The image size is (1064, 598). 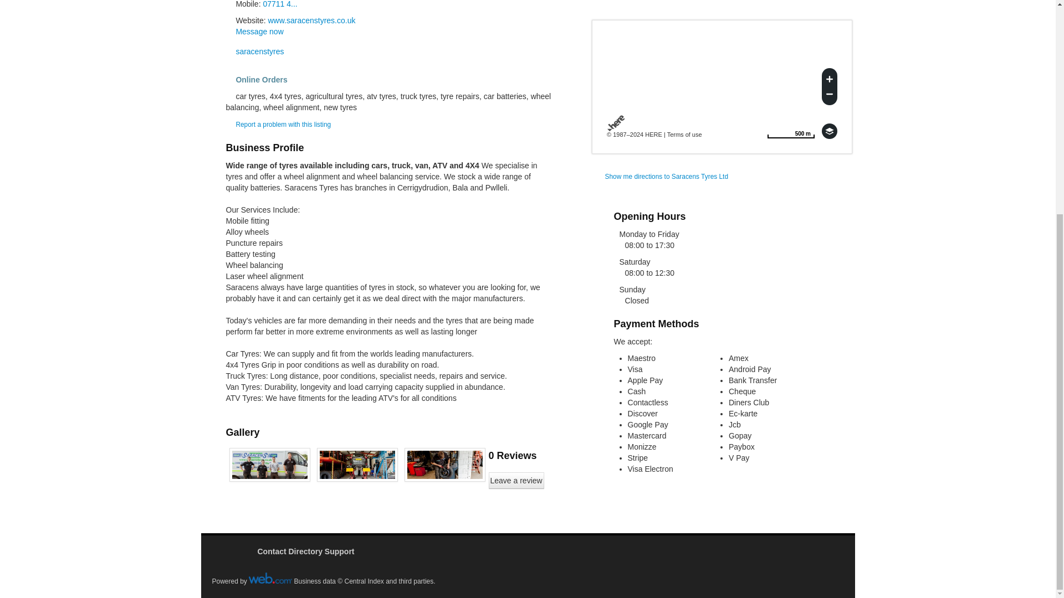 I want to click on Report a problem with this listing, so click(x=283, y=125).